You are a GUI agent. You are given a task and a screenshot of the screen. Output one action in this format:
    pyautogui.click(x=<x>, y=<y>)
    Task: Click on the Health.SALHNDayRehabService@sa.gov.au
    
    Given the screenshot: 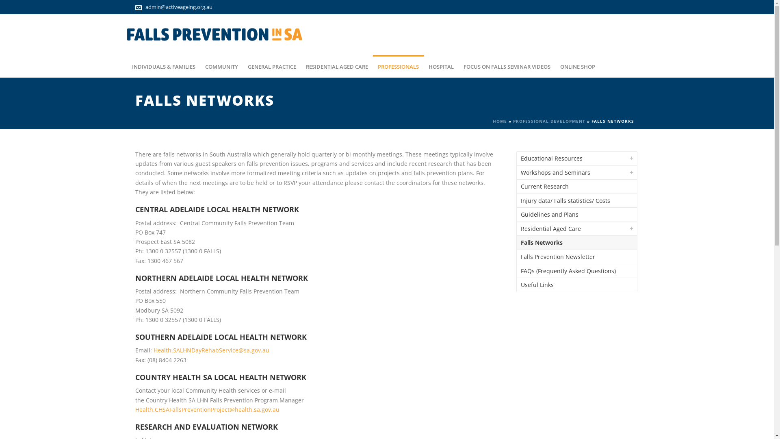 What is the action you would take?
    pyautogui.click(x=211, y=350)
    